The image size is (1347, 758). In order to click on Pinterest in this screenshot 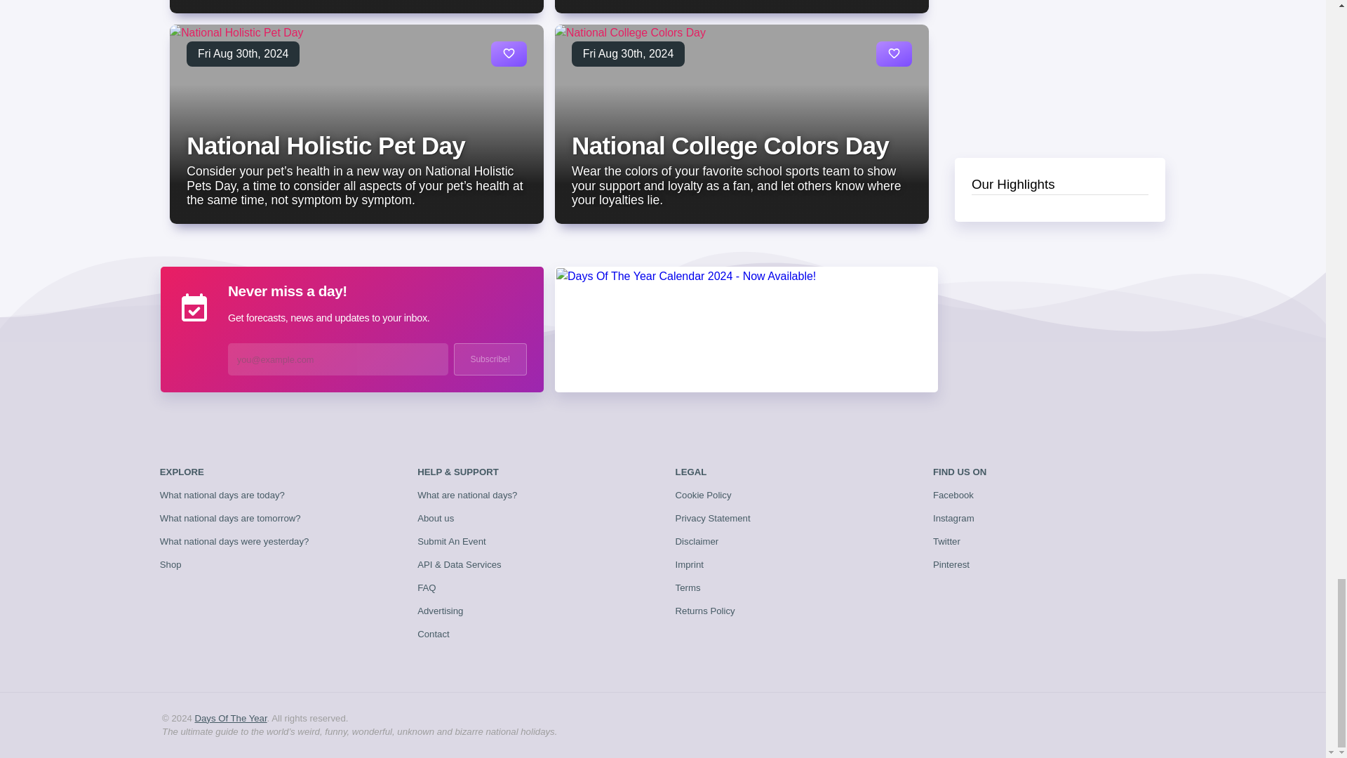, I will do `click(951, 564)`.